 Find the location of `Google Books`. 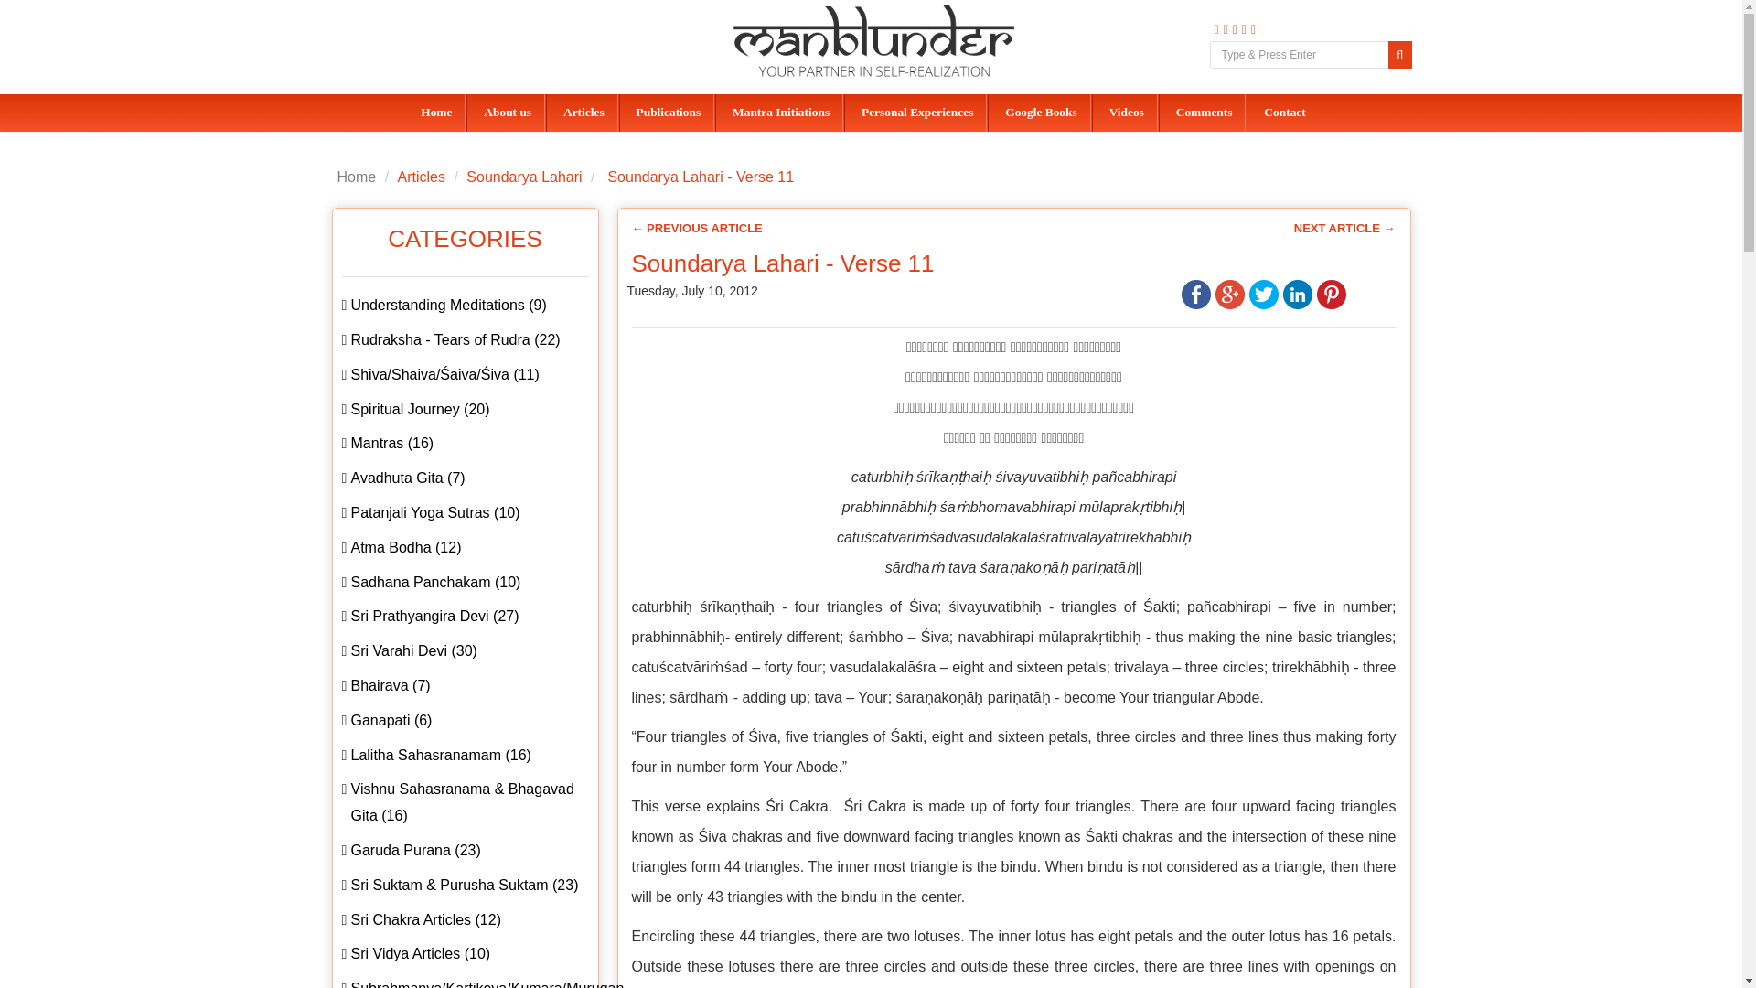

Google Books is located at coordinates (1039, 112).